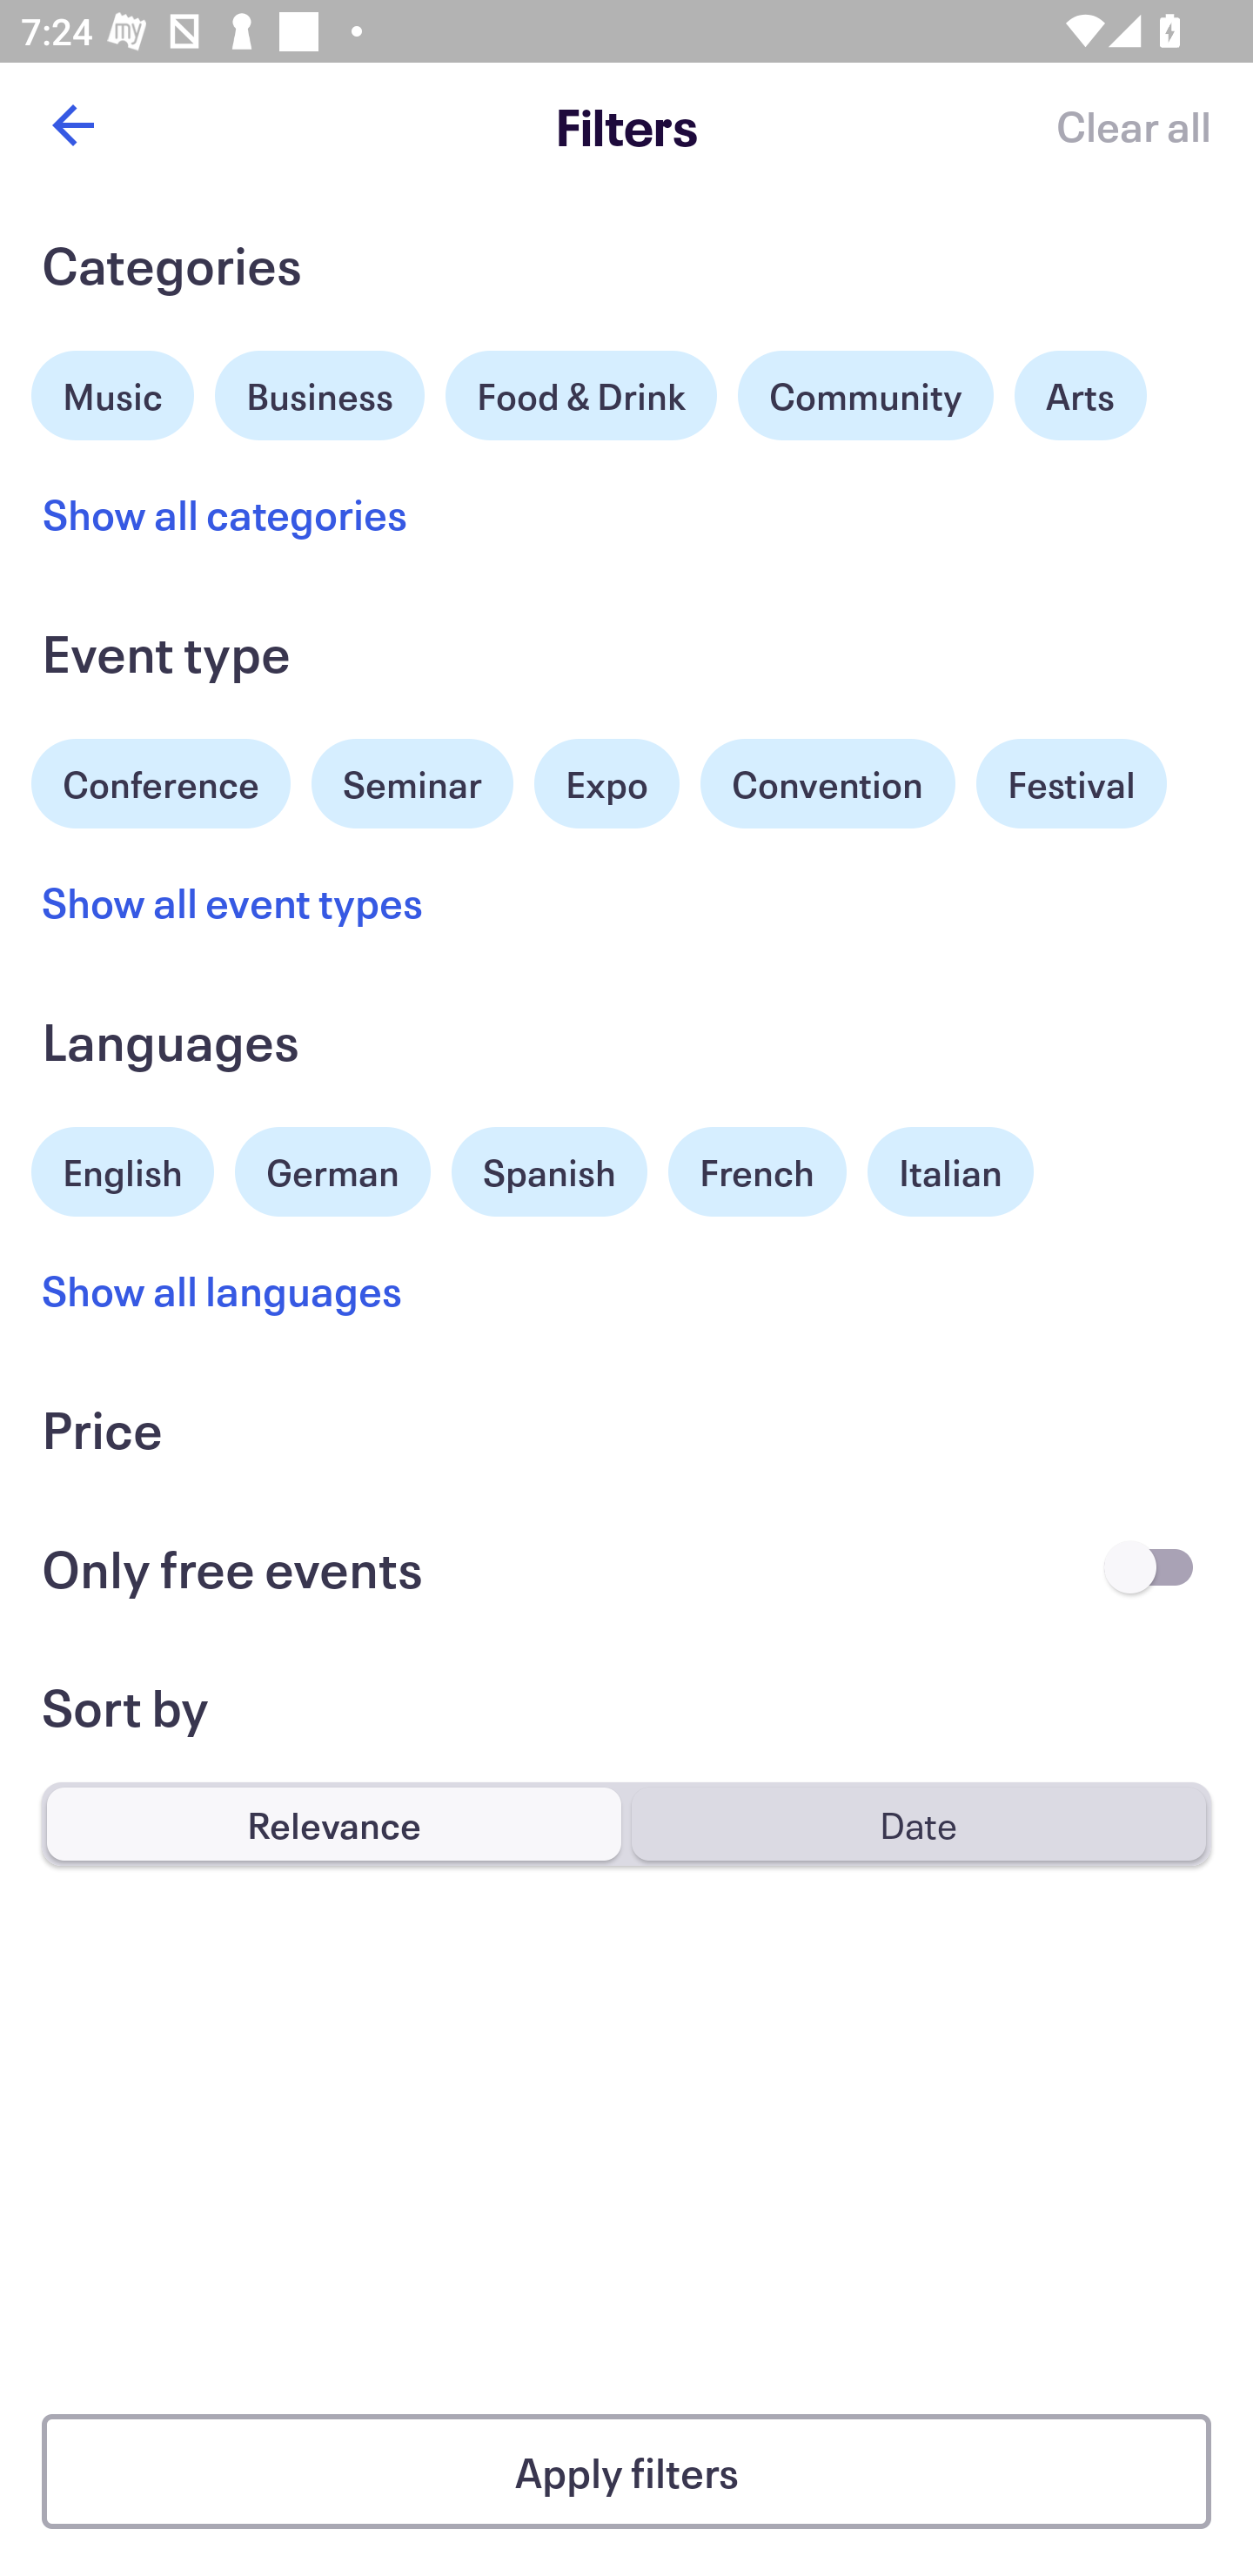 This screenshot has height=2576, width=1253. Describe the element at coordinates (606, 783) in the screenshot. I see `Expo` at that location.